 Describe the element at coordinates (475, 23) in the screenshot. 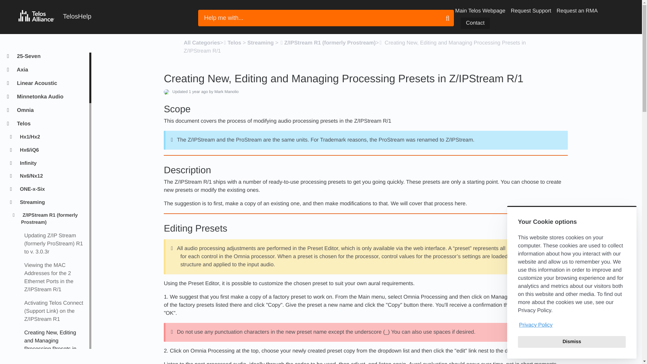

I see `Contact` at that location.